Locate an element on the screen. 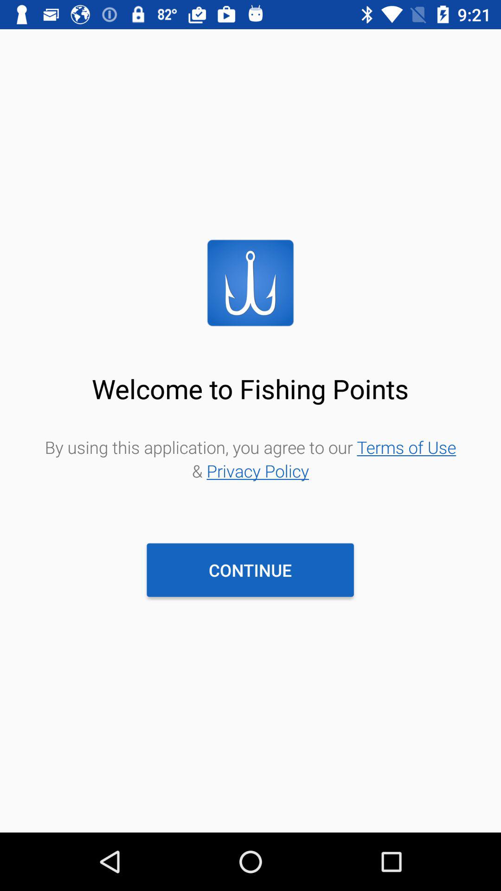 The width and height of the screenshot is (501, 891). scroll to the continue item is located at coordinates (250, 570).